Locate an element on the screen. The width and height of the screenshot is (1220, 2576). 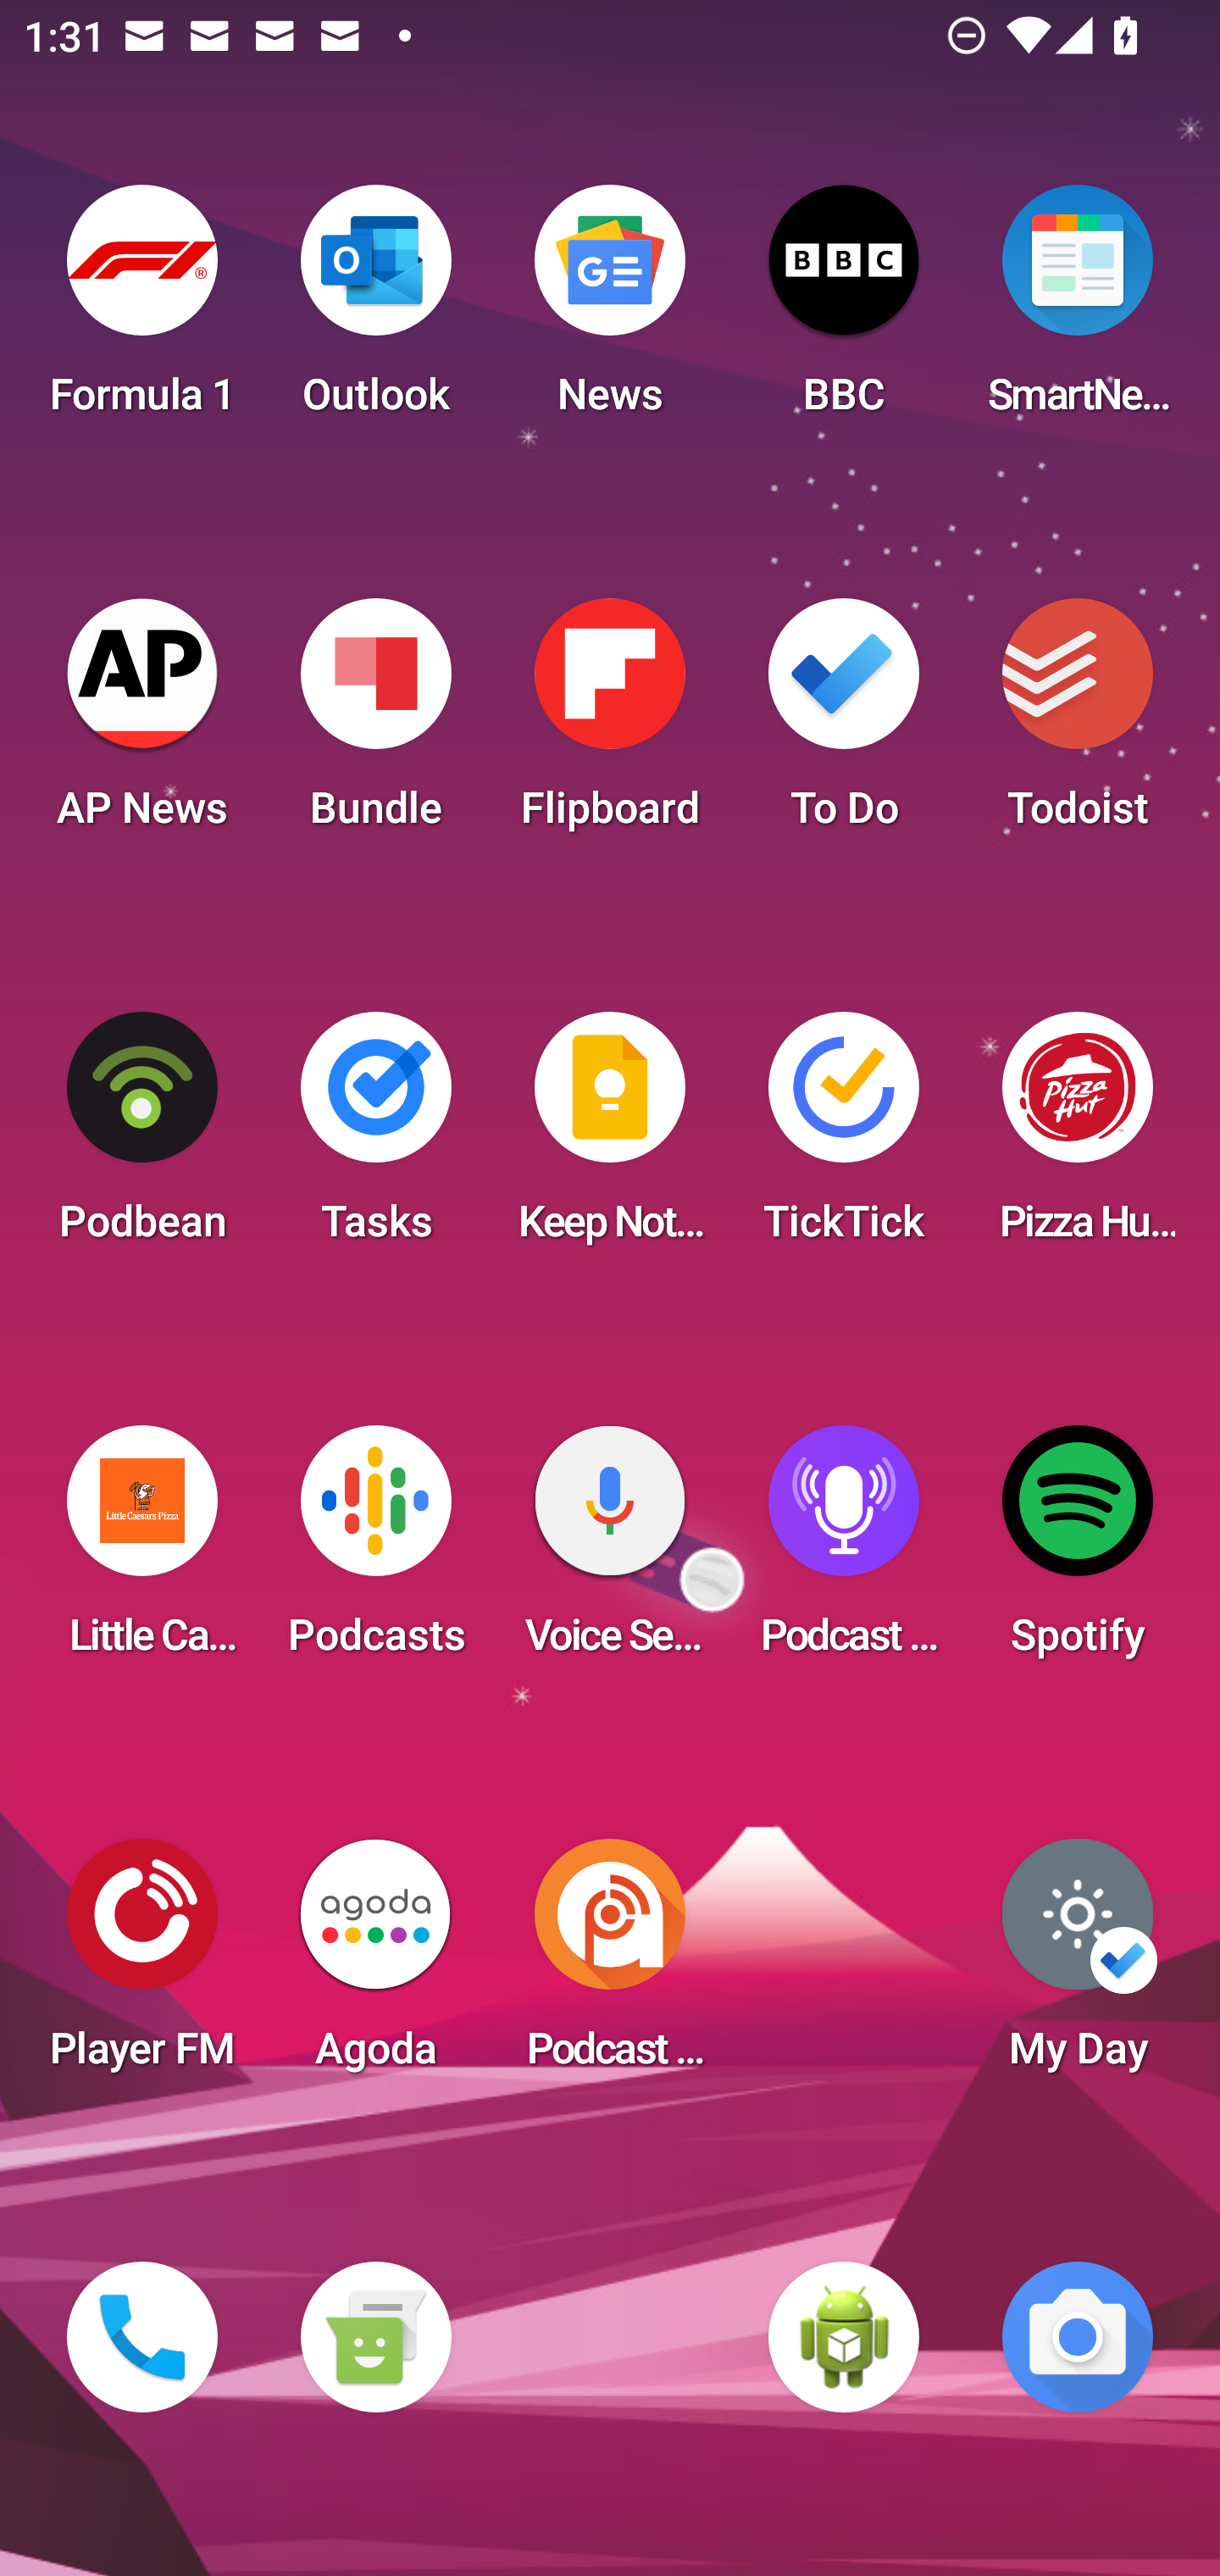
Bundle is located at coordinates (375, 724).